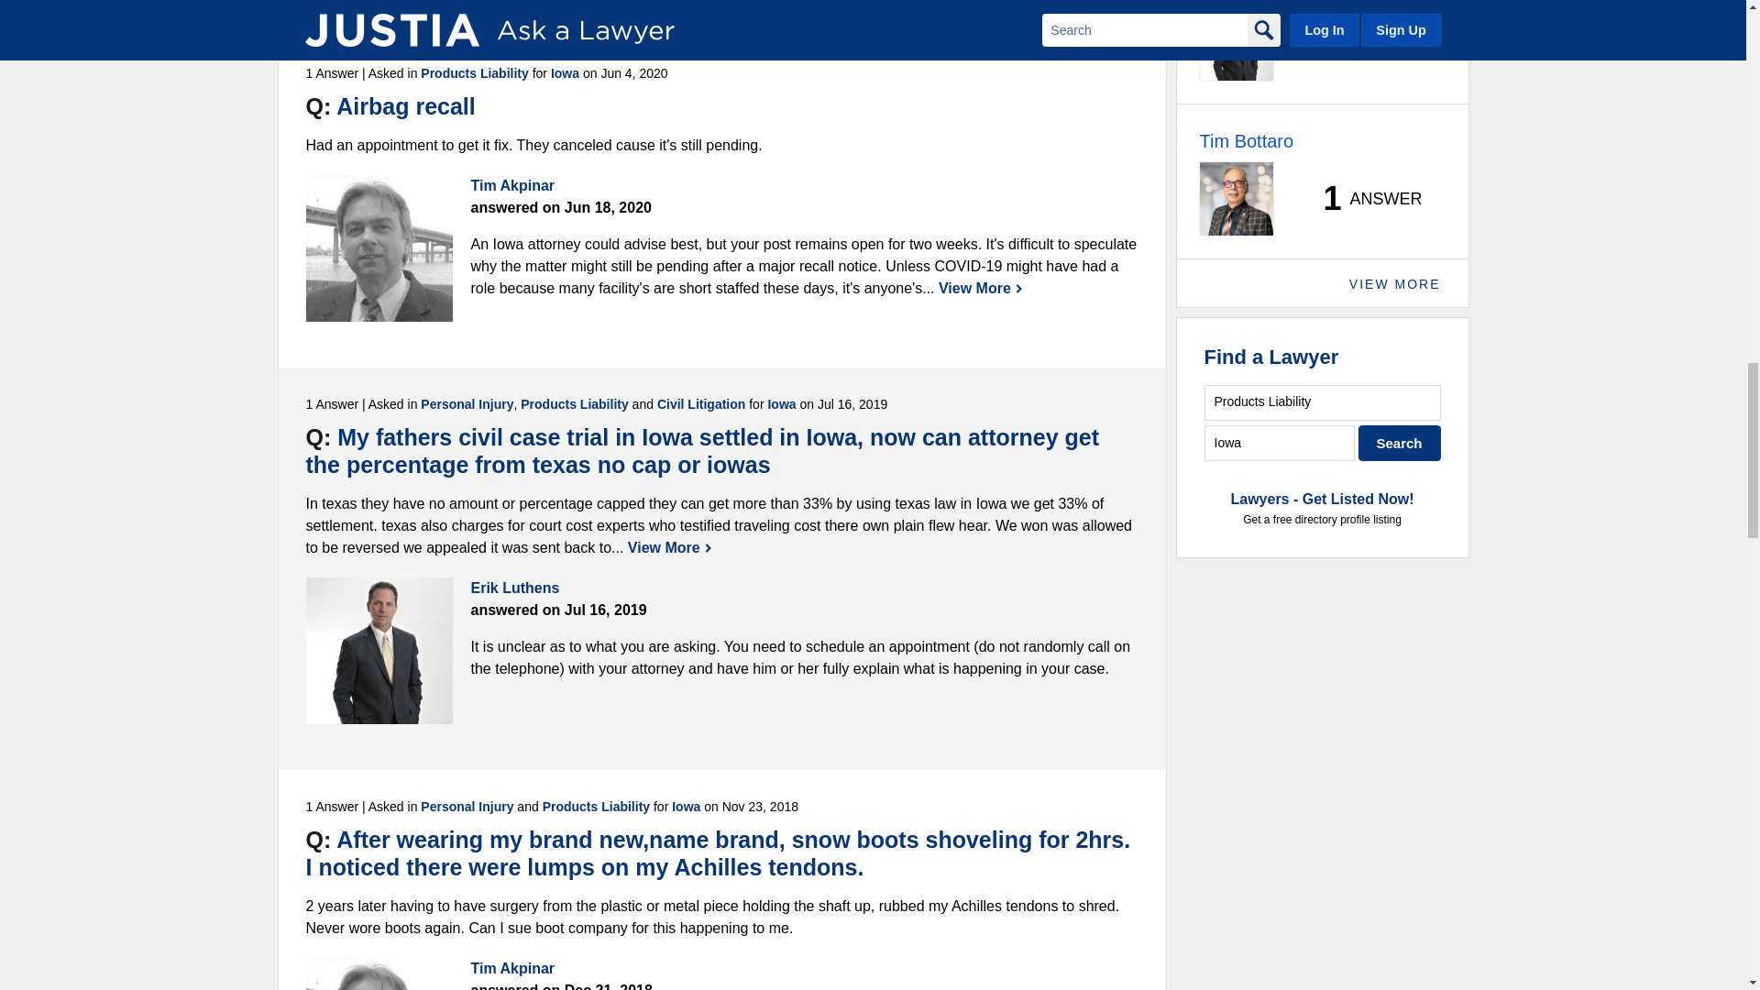 The width and height of the screenshot is (1760, 990). What do you see at coordinates (379, 973) in the screenshot?
I see `Tim Akpinar` at bounding box center [379, 973].